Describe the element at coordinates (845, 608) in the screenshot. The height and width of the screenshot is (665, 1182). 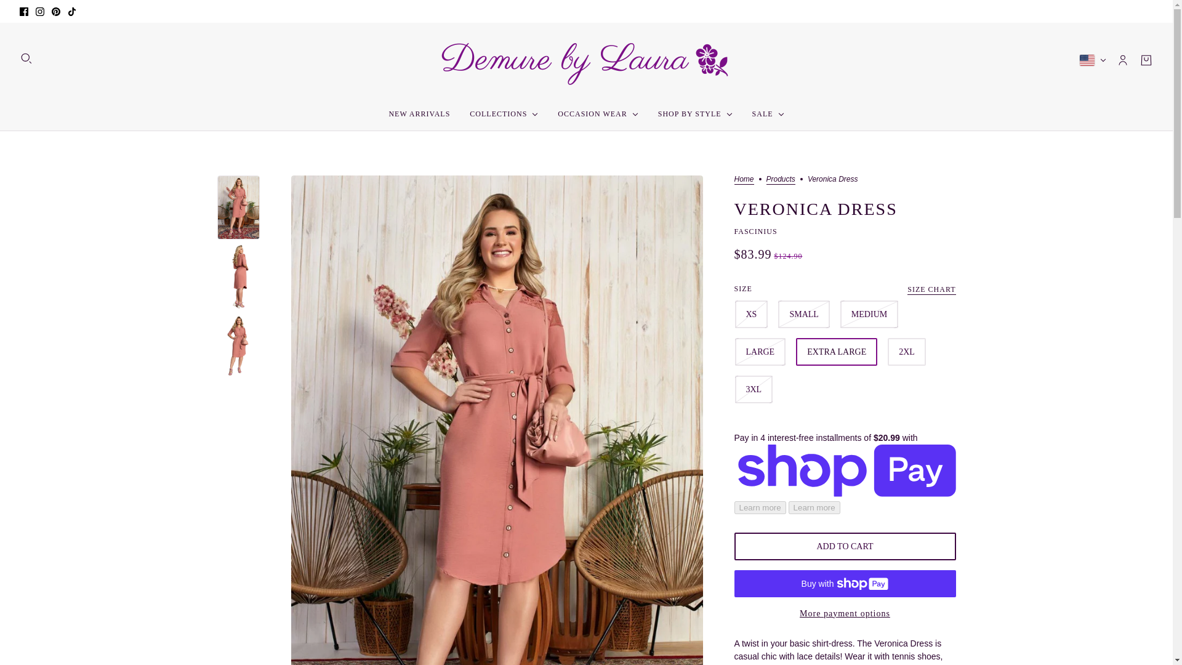
I see `More payment options` at that location.